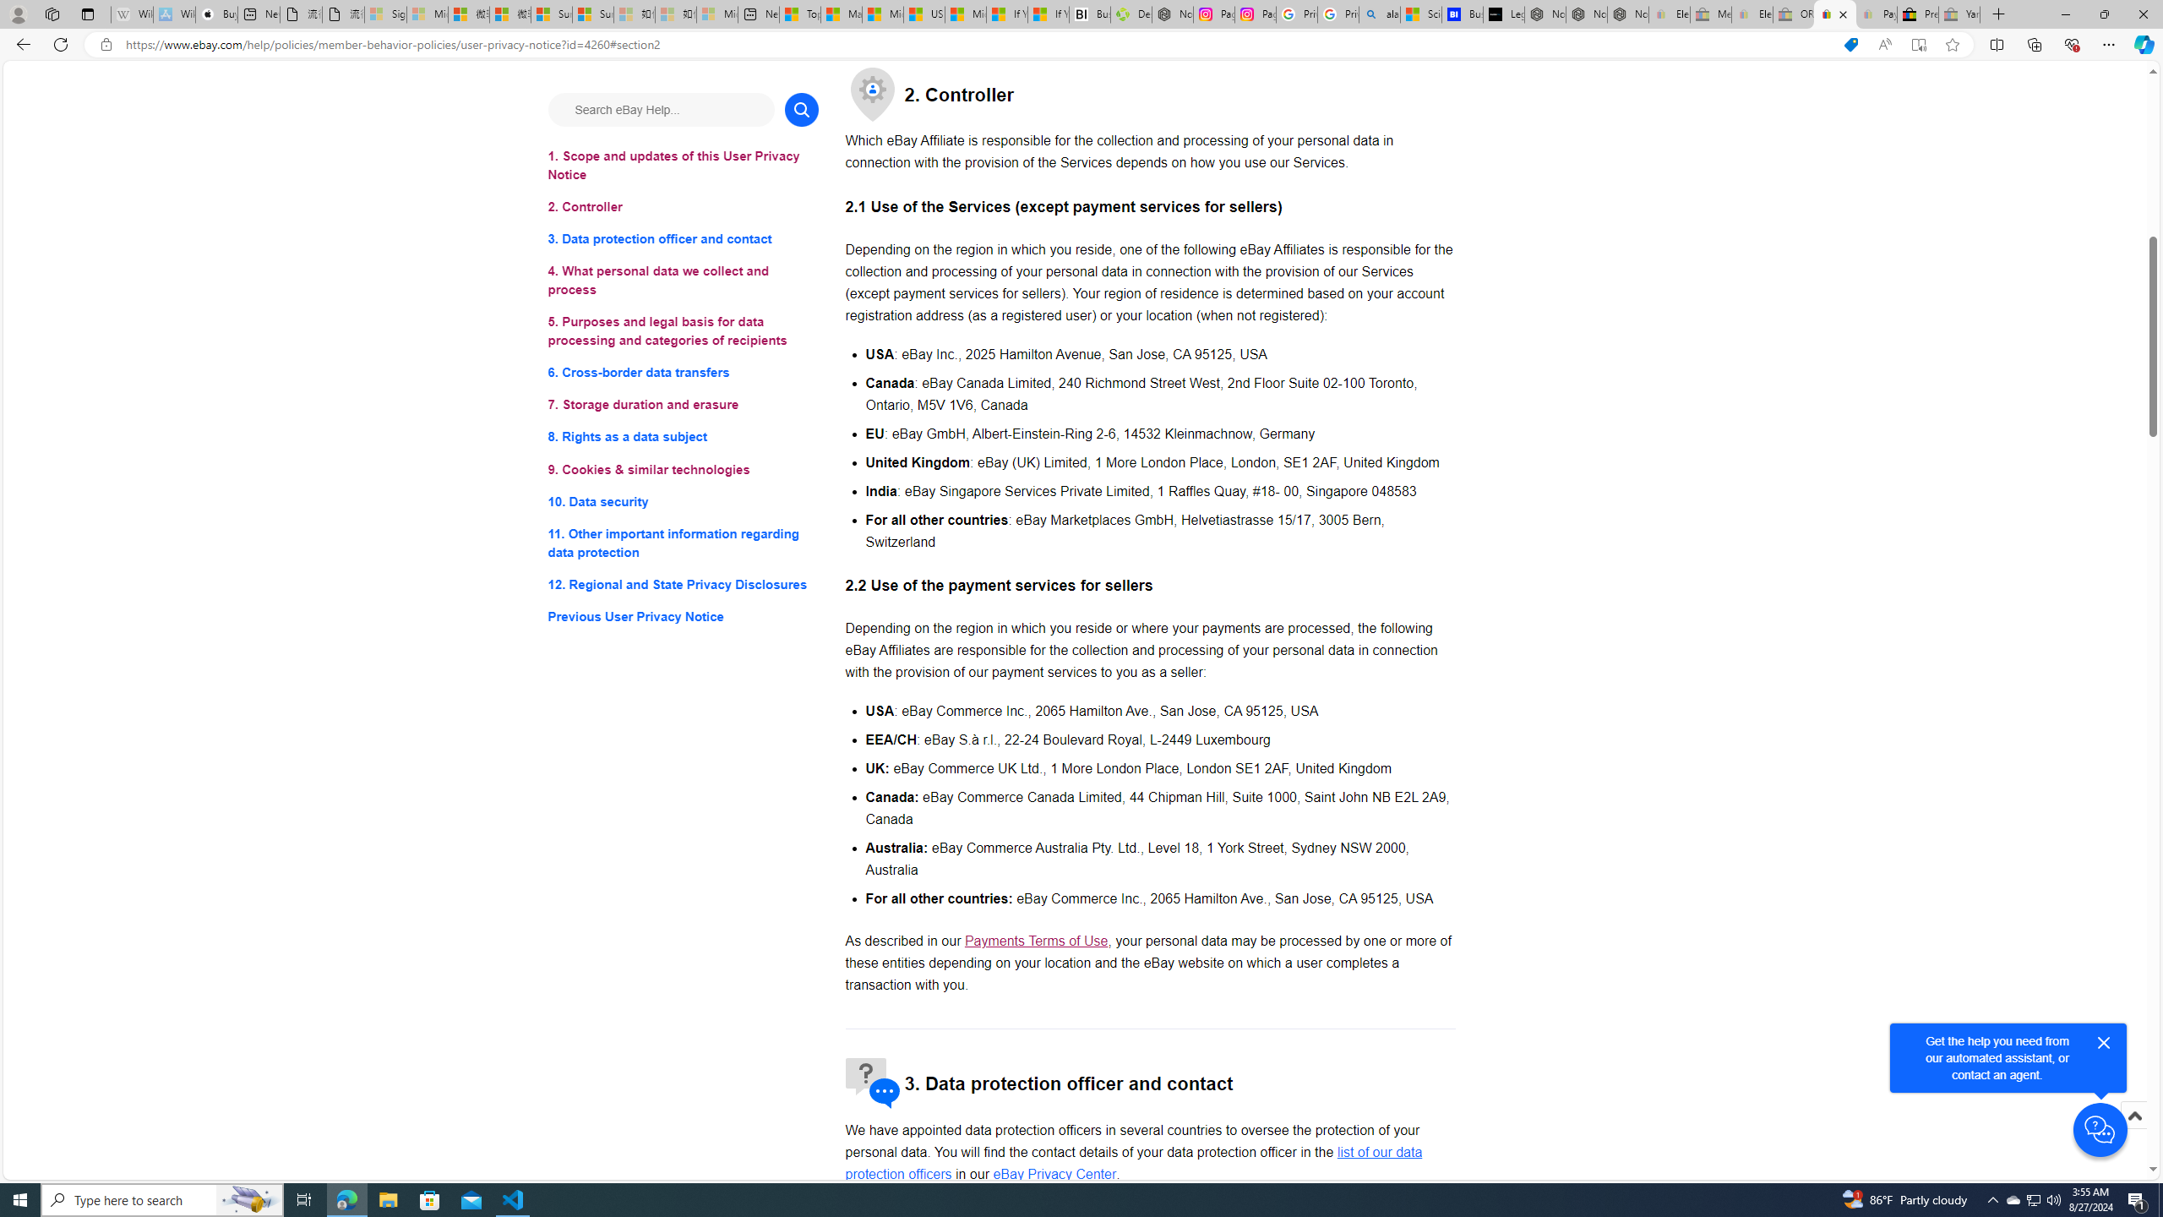 The width and height of the screenshot is (2163, 1217). I want to click on Search eBay Help..., so click(661, 109).